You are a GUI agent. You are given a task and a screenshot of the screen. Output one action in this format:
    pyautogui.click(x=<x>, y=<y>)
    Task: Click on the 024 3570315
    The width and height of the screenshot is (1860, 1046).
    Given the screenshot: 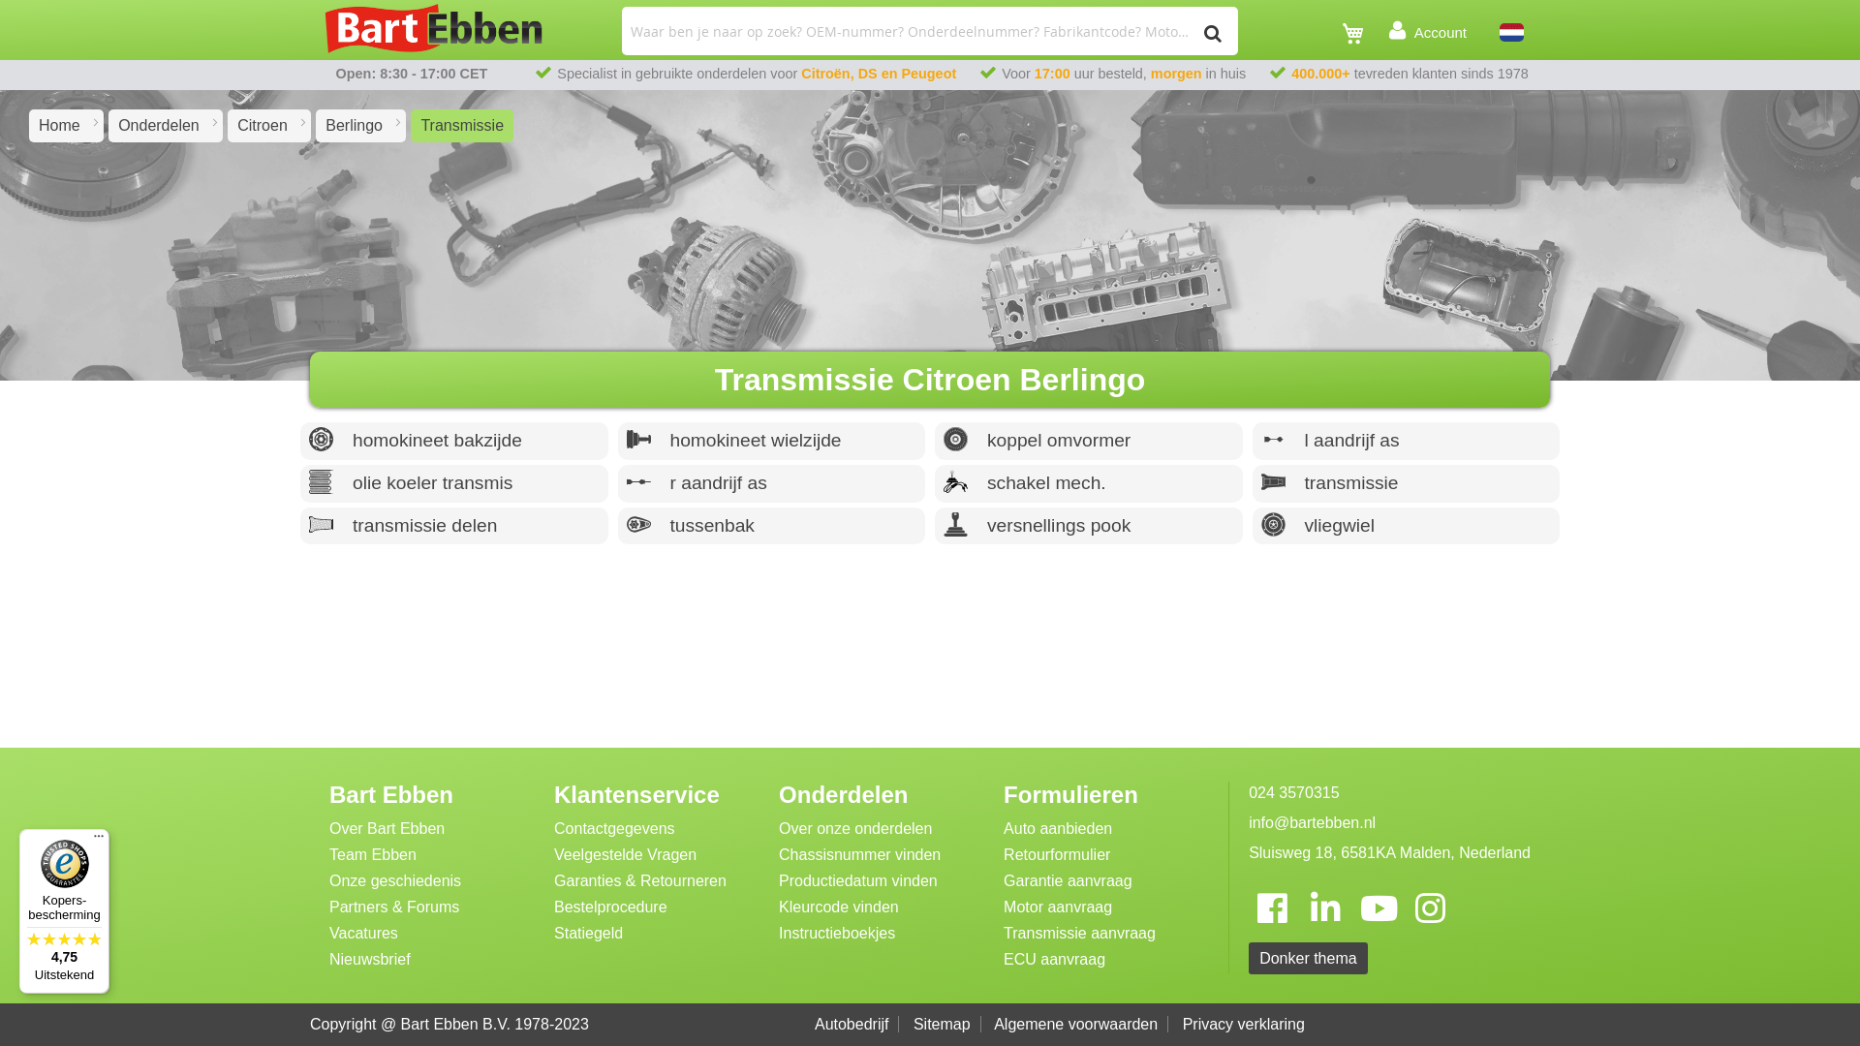 What is the action you would take?
    pyautogui.click(x=1389, y=796)
    